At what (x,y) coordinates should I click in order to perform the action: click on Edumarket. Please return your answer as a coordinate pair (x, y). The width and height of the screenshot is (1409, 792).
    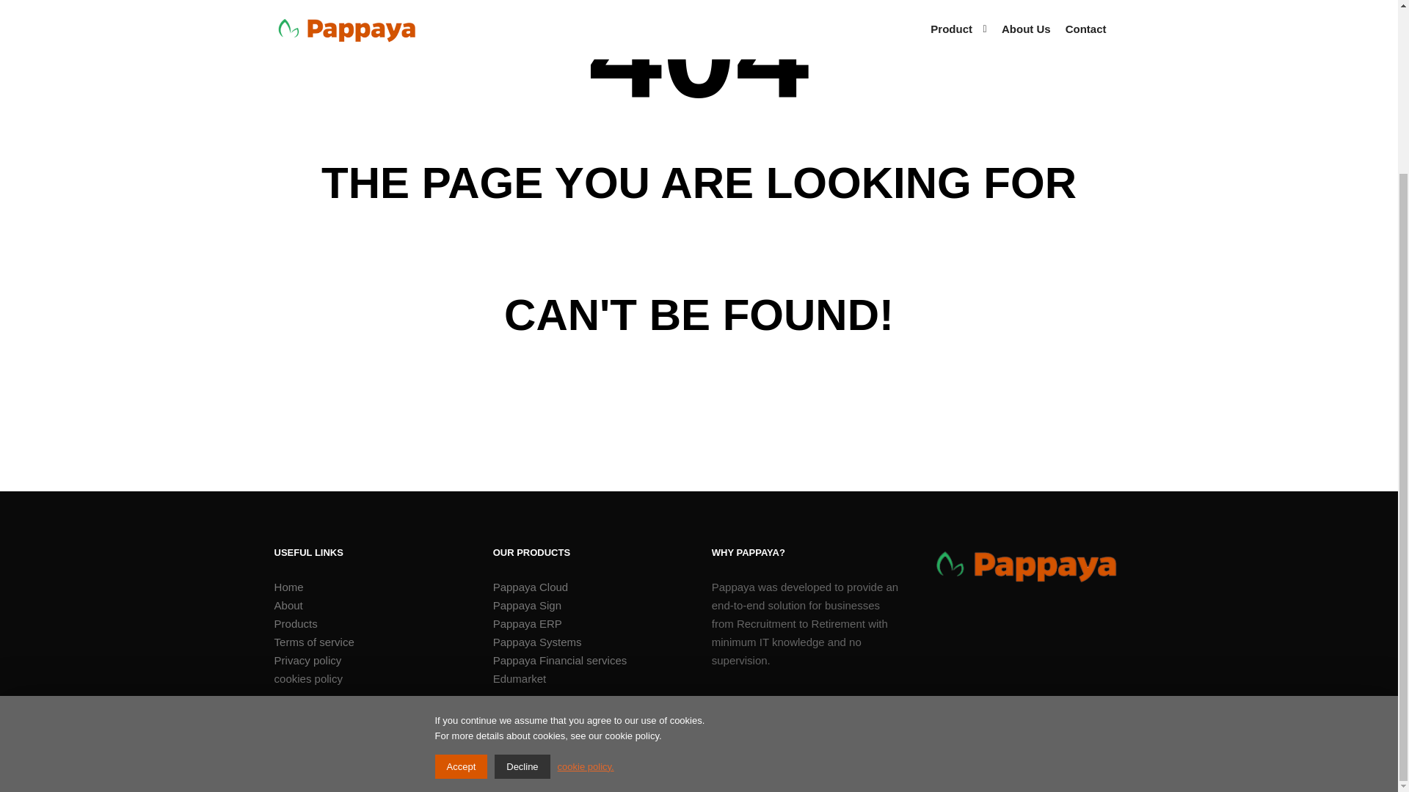
    Looking at the image, I should click on (589, 678).